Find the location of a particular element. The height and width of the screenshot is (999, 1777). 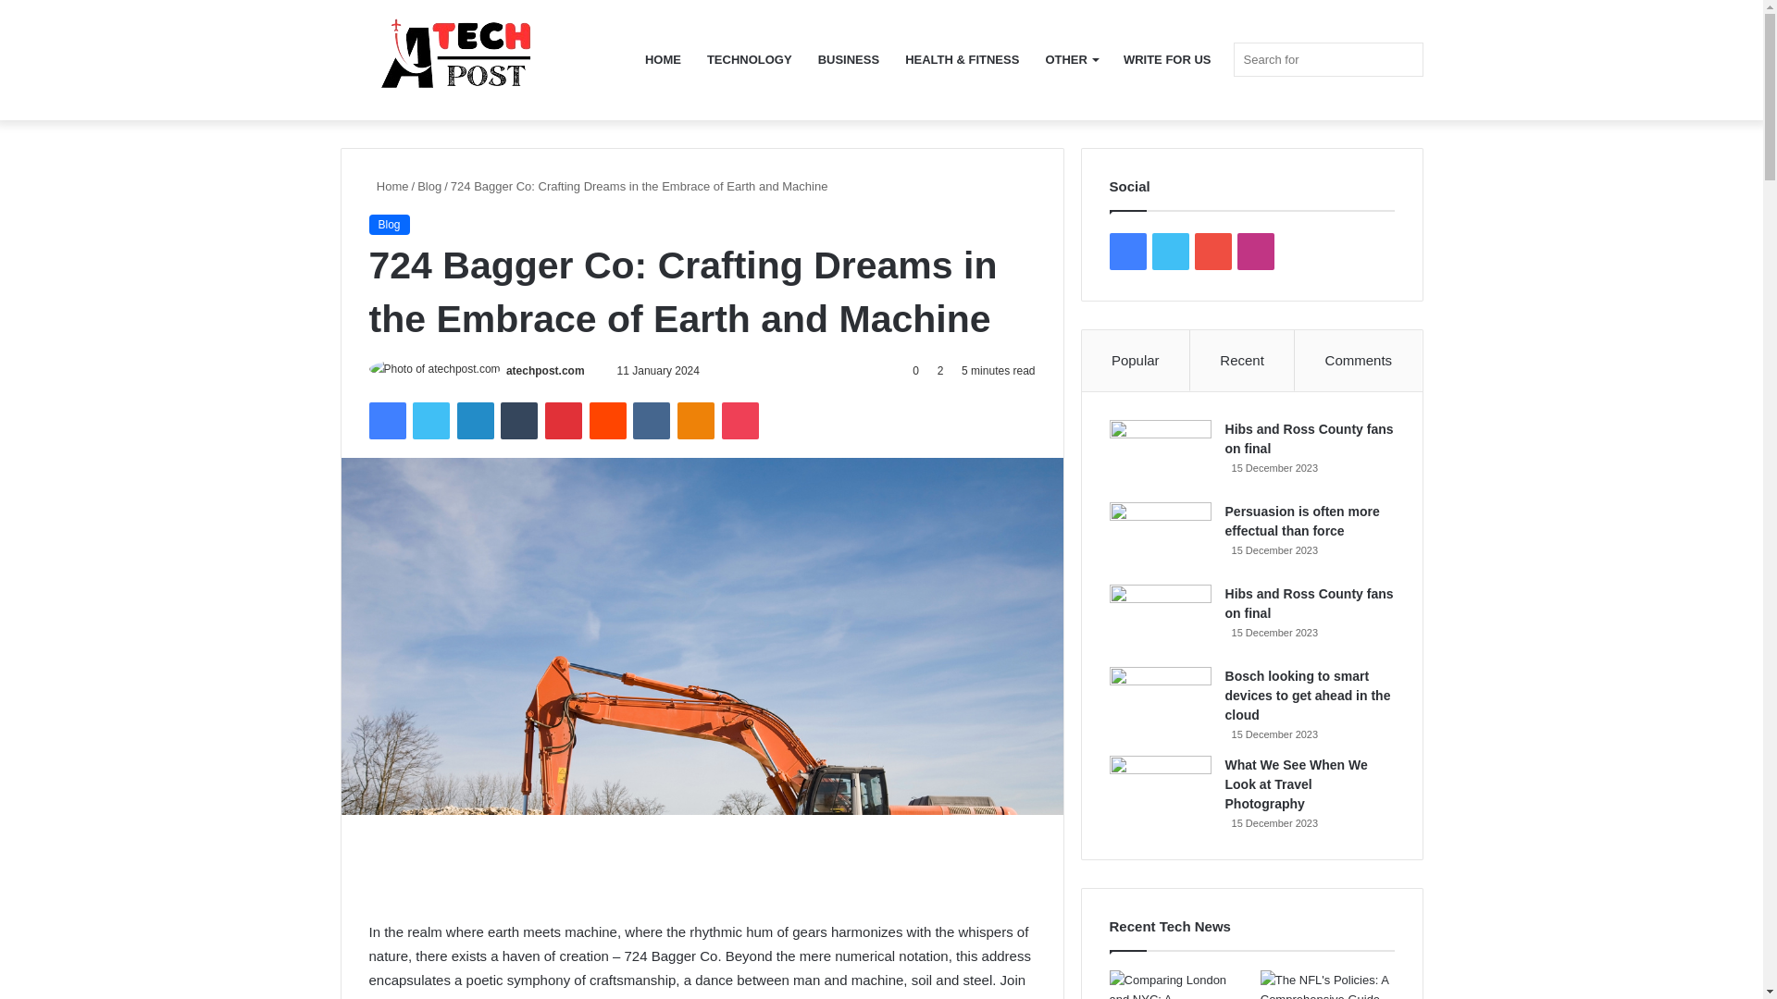

Blog is located at coordinates (429, 187).